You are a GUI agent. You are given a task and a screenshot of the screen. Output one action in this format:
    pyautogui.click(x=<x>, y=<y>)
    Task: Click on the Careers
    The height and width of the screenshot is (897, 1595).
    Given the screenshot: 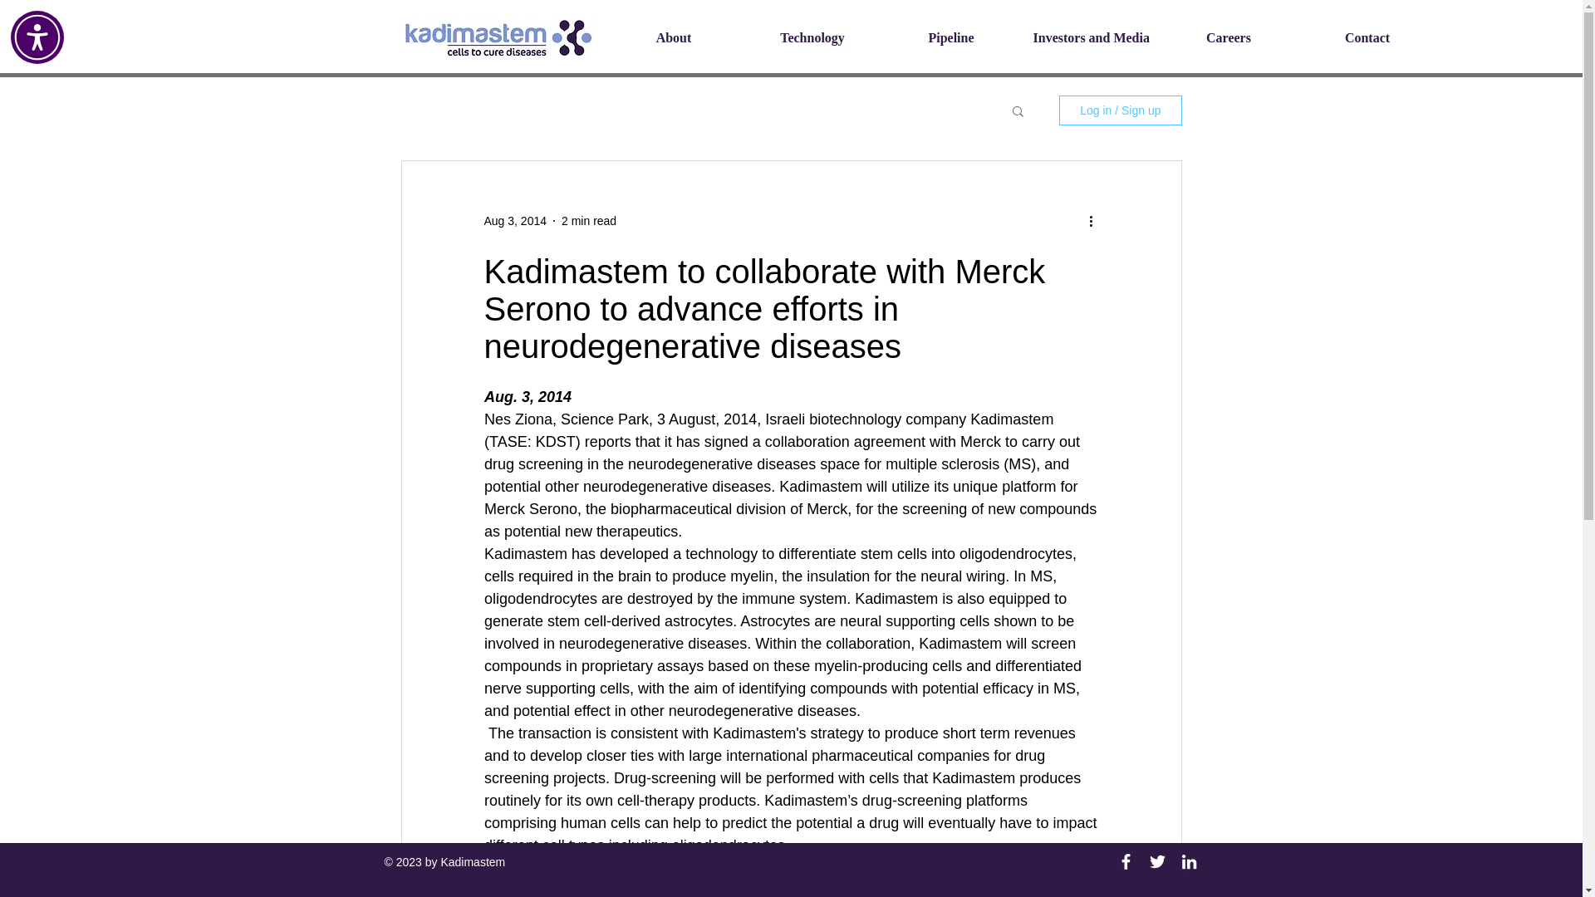 What is the action you would take?
    pyautogui.click(x=1228, y=38)
    